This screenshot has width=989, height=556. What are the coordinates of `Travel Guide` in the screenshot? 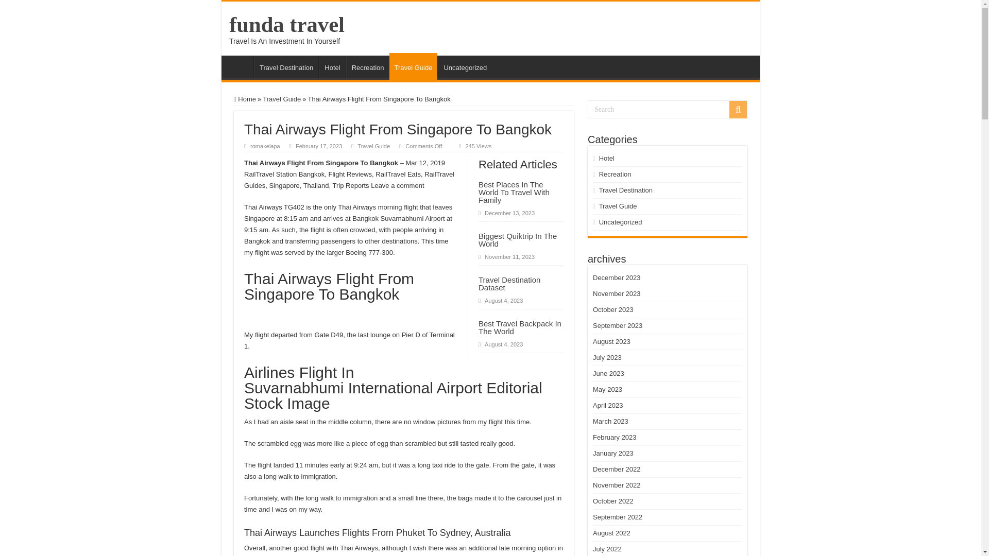 It's located at (281, 99).